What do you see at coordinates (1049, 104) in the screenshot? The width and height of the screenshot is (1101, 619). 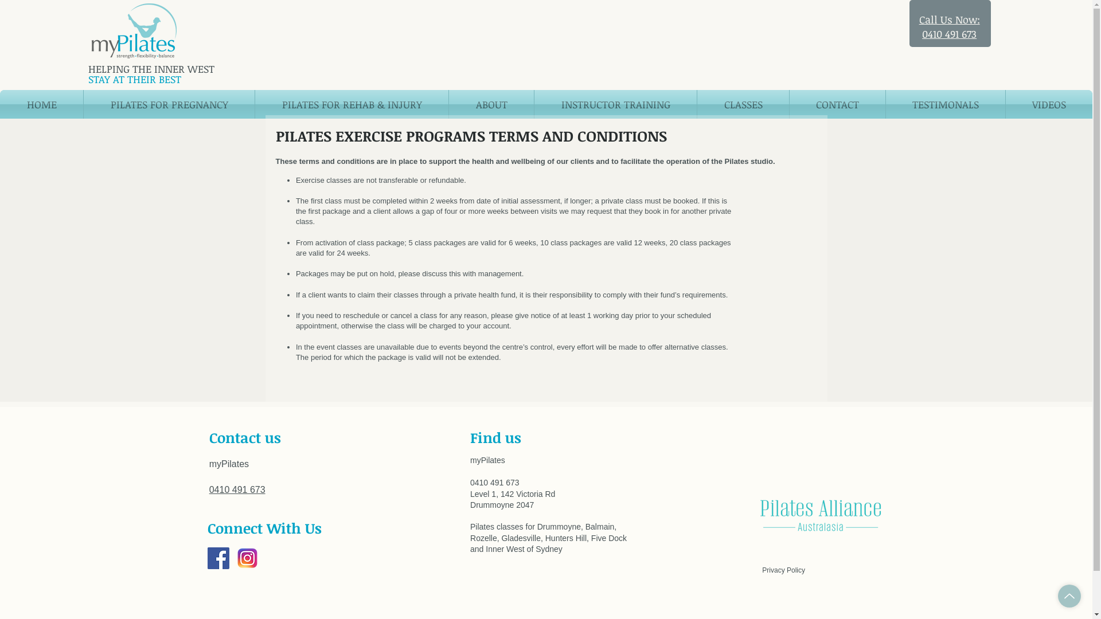 I see `VIDEOS` at bounding box center [1049, 104].